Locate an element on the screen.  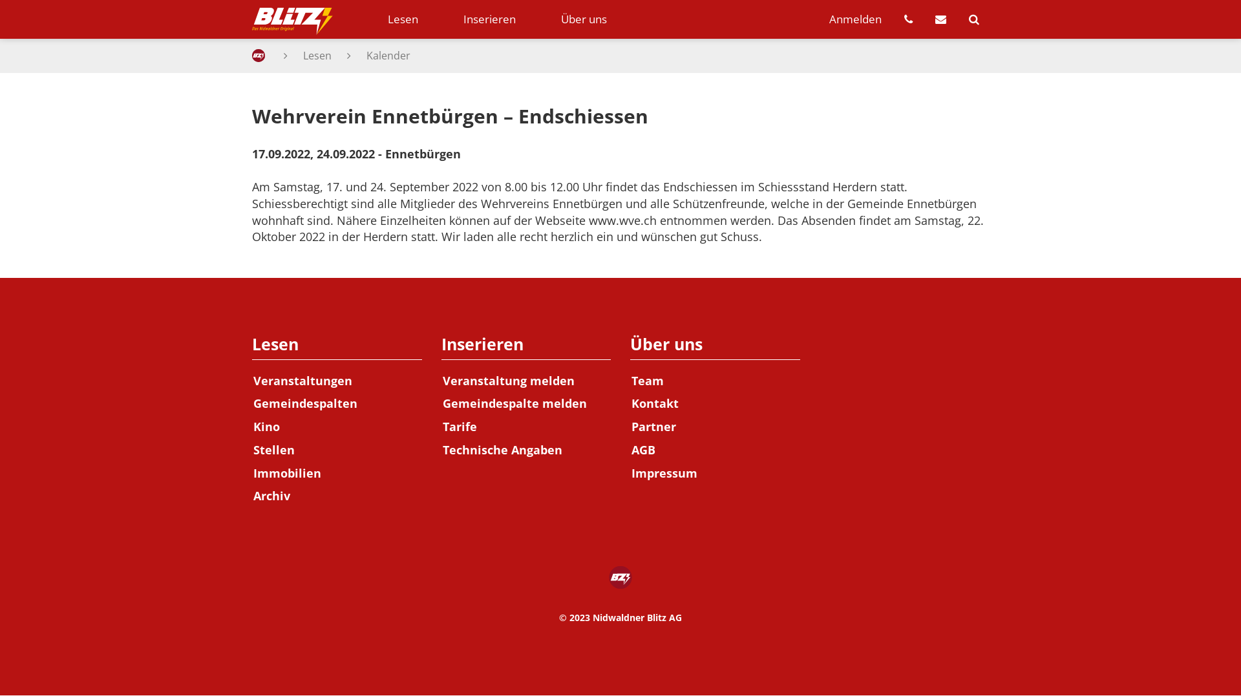
Inserieren is located at coordinates (526, 345).